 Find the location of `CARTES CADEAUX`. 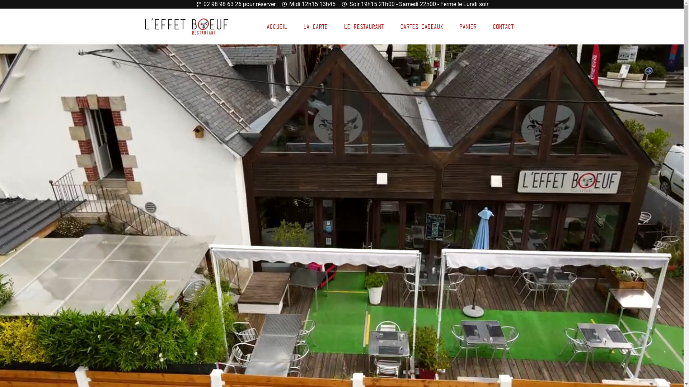

CARTES CADEAUX is located at coordinates (422, 27).